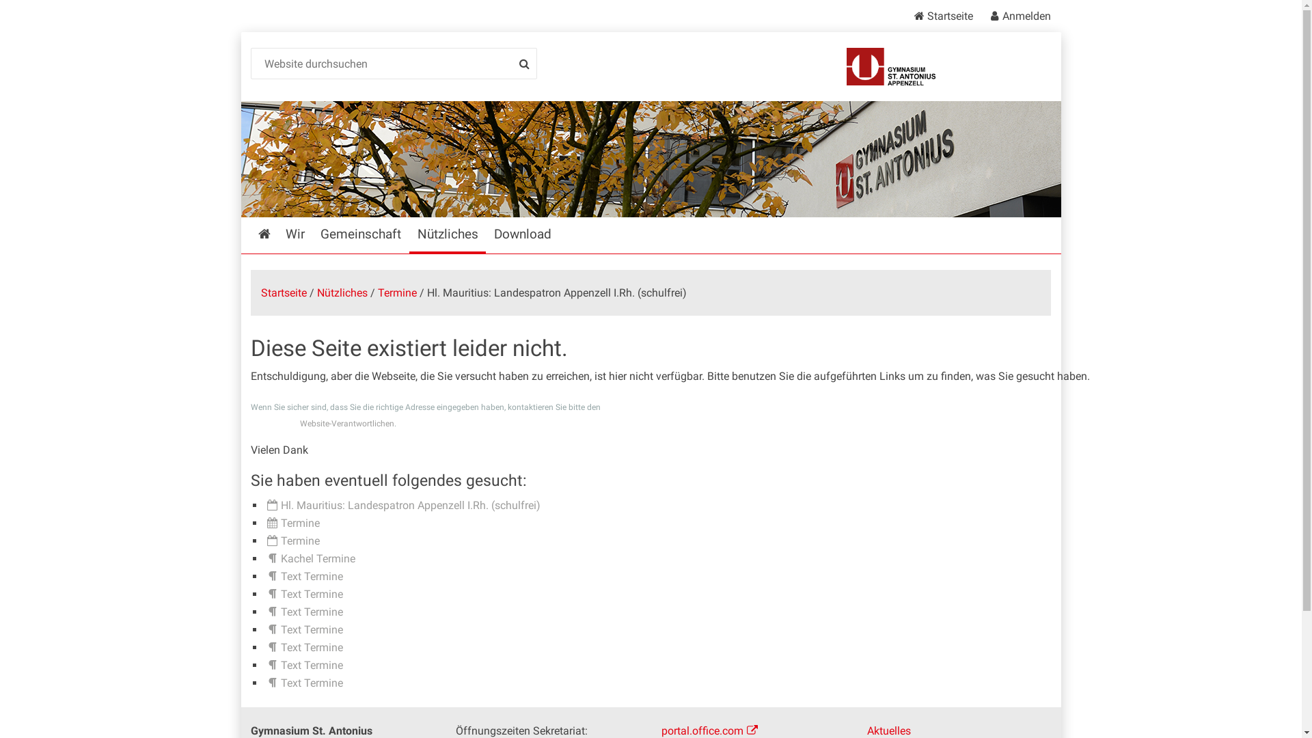  Describe the element at coordinates (946, 16) in the screenshot. I see `Startseite` at that location.